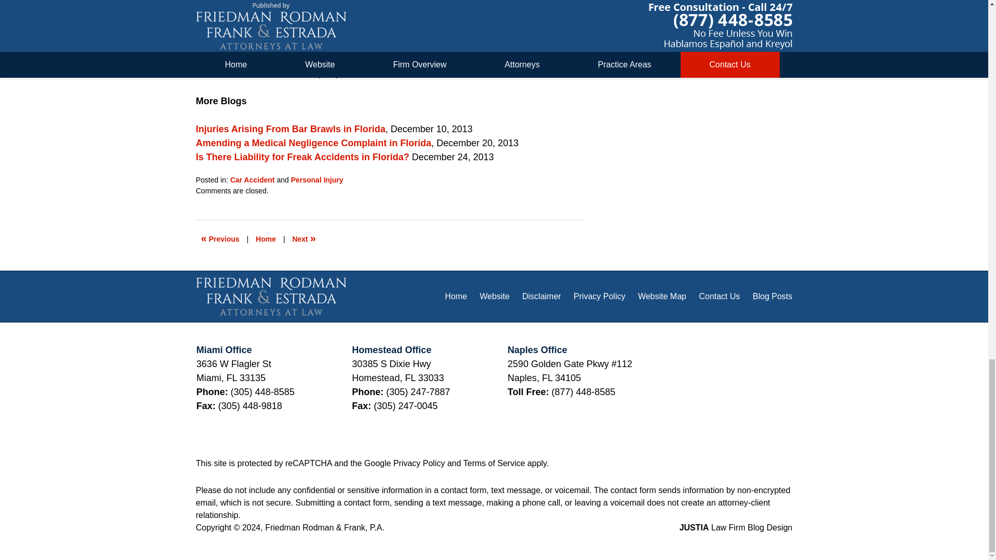 The image size is (996, 560). I want to click on Amending a Medical Negligence Complaint in Florida, so click(313, 143).